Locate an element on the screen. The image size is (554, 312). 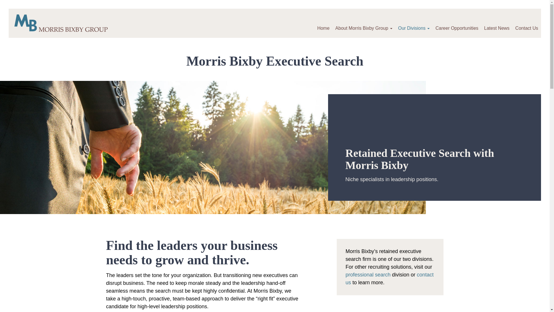
contact us is located at coordinates (389, 278).